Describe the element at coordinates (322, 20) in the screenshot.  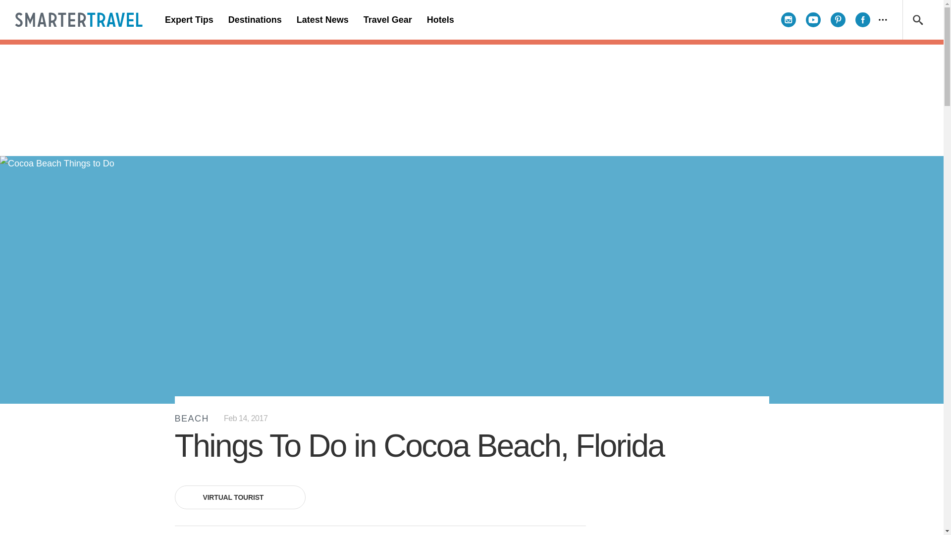
I see `Latest News` at that location.